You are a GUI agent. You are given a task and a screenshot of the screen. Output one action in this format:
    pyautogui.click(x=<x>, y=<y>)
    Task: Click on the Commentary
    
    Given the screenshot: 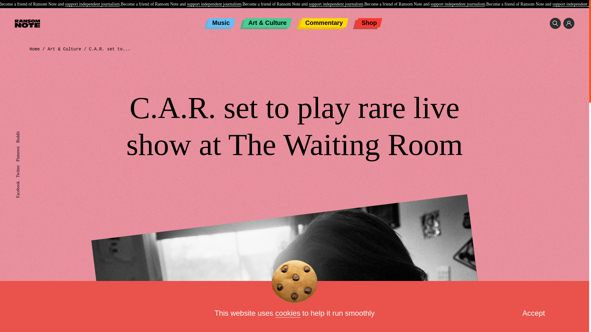 What is the action you would take?
    pyautogui.click(x=324, y=23)
    